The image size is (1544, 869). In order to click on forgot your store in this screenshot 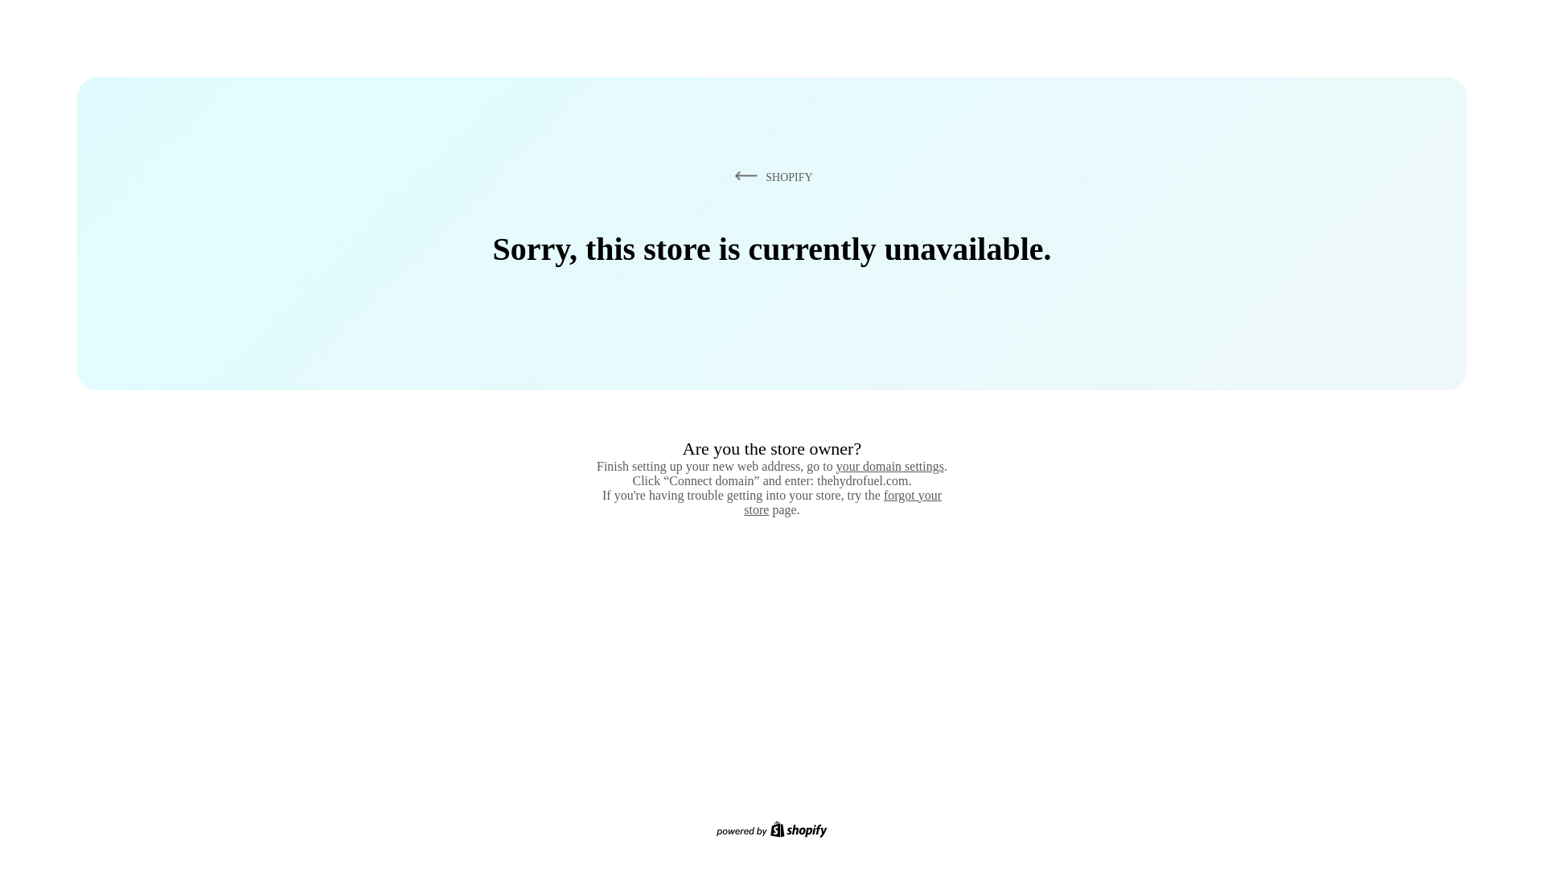, I will do `click(843, 502)`.